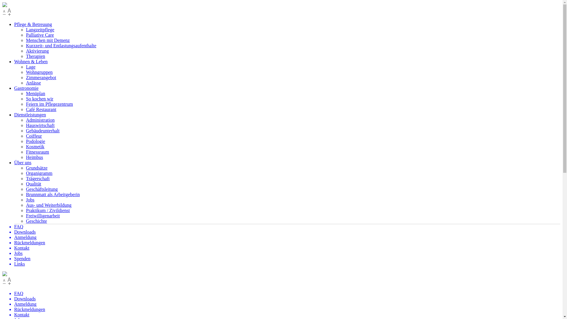 The image size is (567, 319). What do you see at coordinates (287, 248) in the screenshot?
I see `Kontakt` at bounding box center [287, 248].